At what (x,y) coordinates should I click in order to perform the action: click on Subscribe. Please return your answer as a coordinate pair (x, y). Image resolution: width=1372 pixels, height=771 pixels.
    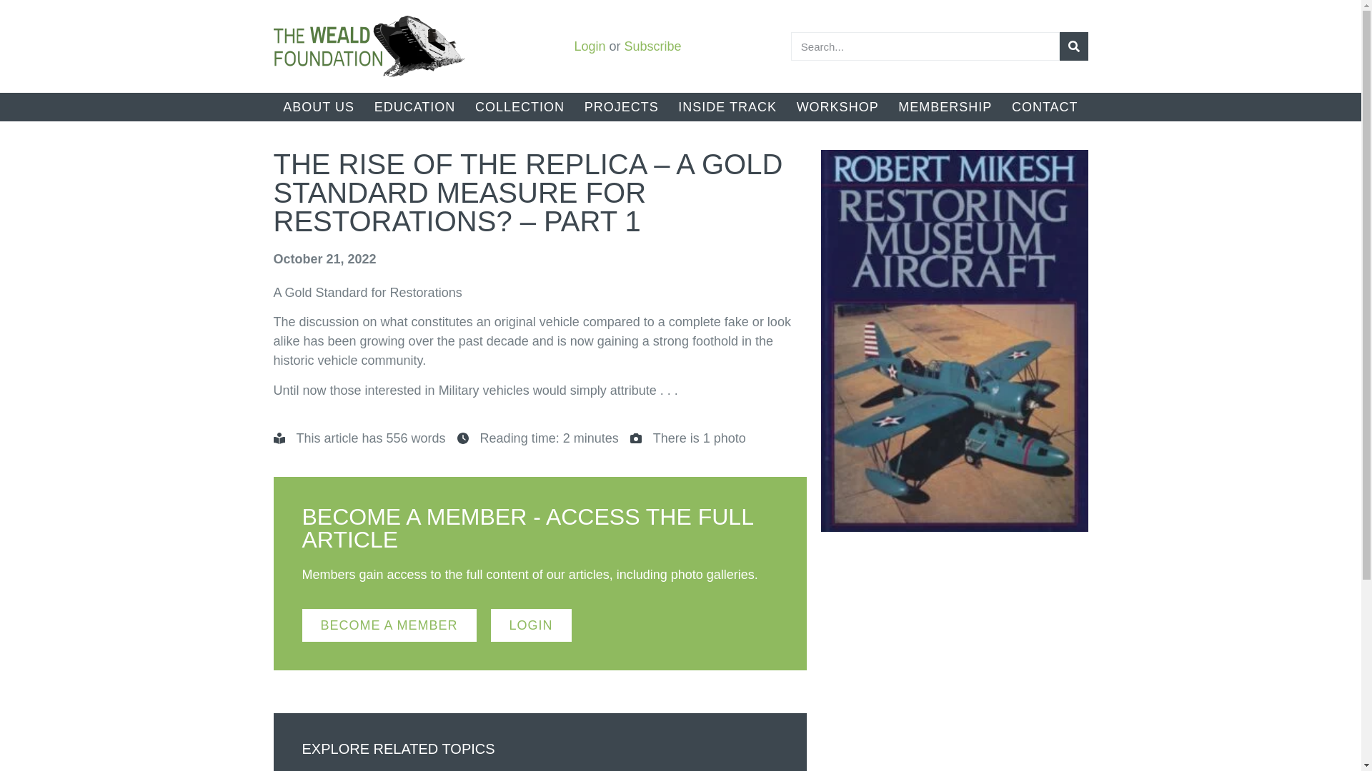
    Looking at the image, I should click on (653, 46).